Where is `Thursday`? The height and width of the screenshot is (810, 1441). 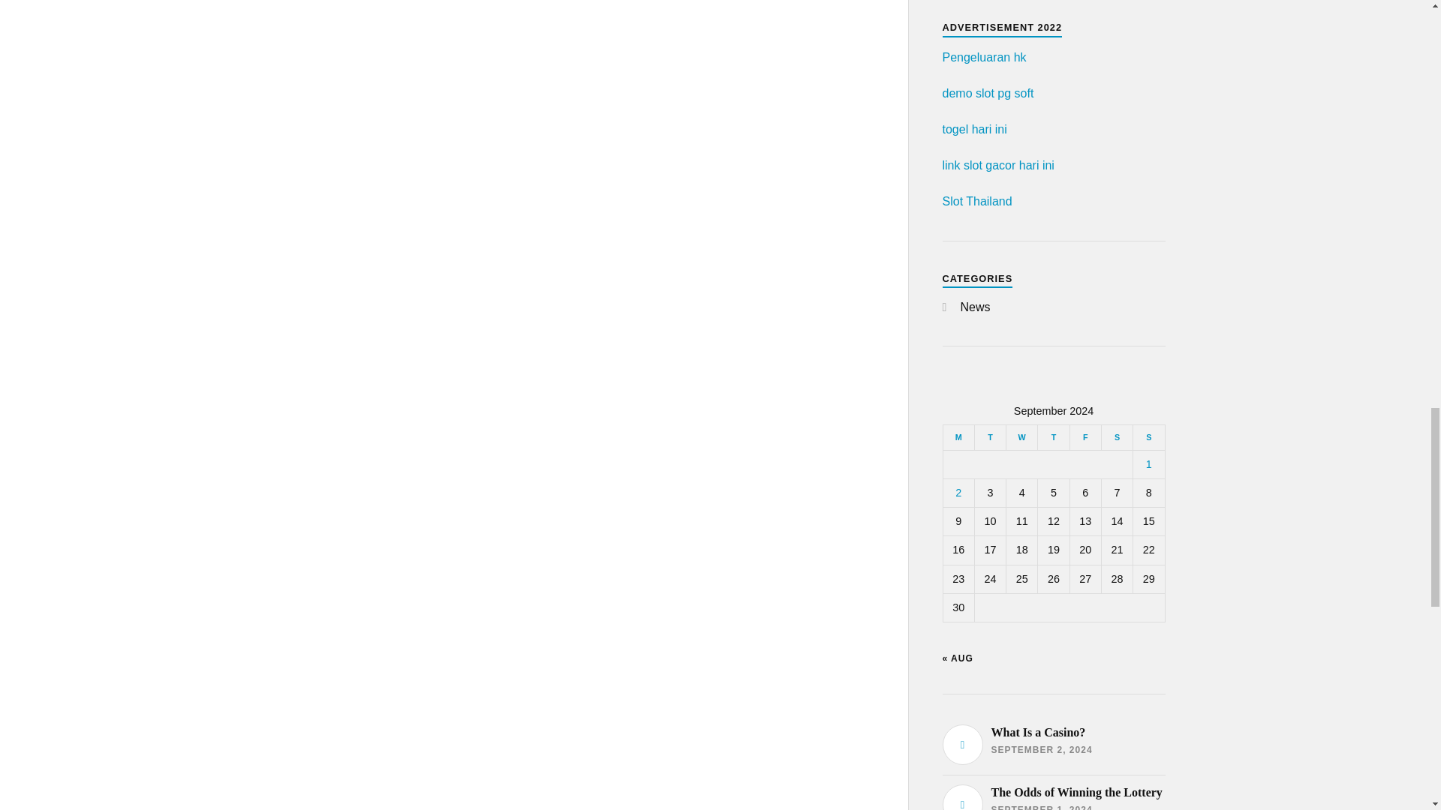
Thursday is located at coordinates (1053, 436).